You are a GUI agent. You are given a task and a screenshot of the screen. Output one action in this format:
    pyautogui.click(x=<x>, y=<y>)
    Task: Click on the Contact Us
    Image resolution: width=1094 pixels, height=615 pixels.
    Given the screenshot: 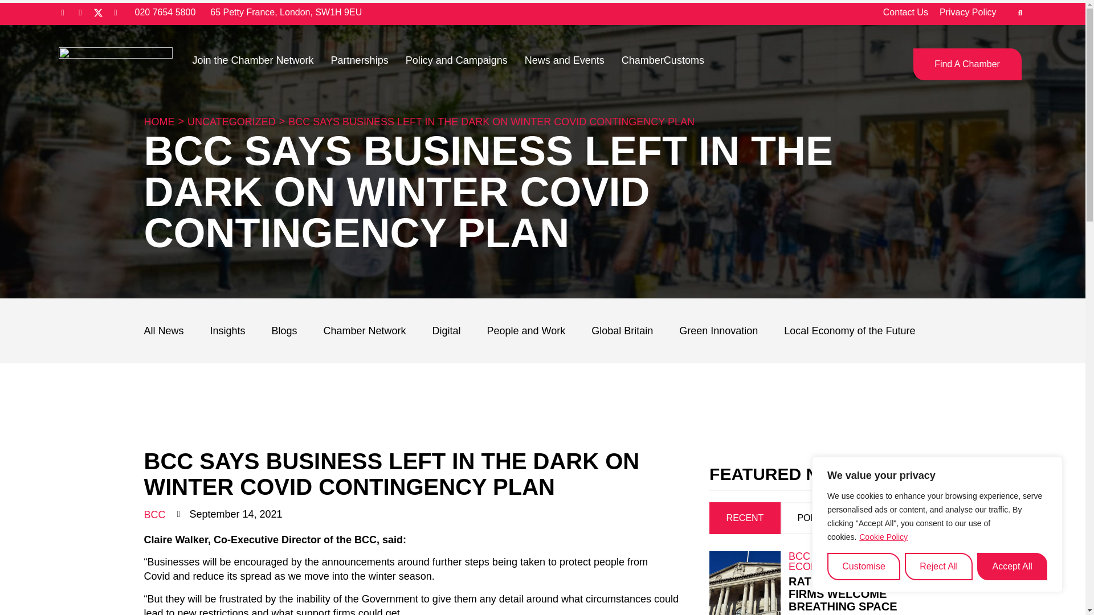 What is the action you would take?
    pyautogui.click(x=905, y=13)
    